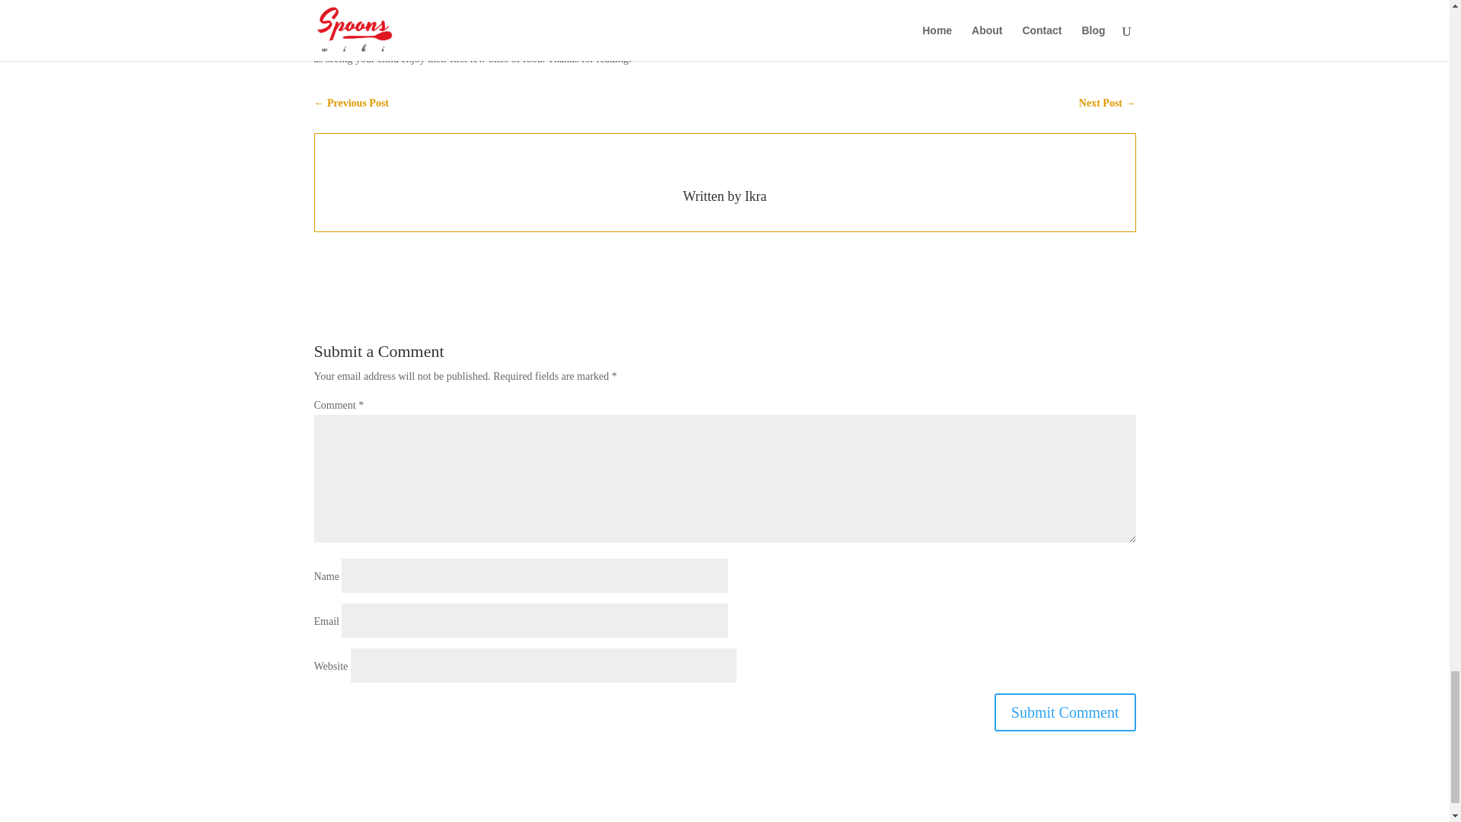 Image resolution: width=1461 pixels, height=822 pixels. Describe the element at coordinates (1065, 712) in the screenshot. I see `Submit Comment` at that location.